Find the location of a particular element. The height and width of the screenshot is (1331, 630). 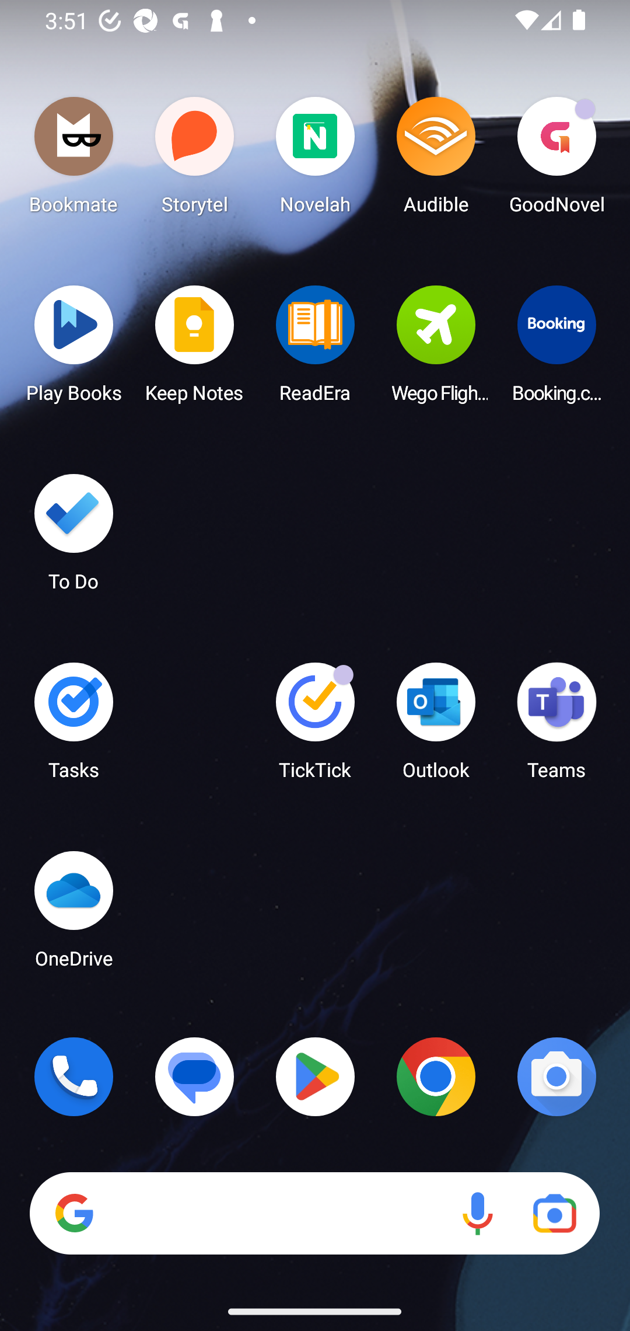

GoodNovel GoodNovel has 1 notification is located at coordinates (556, 160).